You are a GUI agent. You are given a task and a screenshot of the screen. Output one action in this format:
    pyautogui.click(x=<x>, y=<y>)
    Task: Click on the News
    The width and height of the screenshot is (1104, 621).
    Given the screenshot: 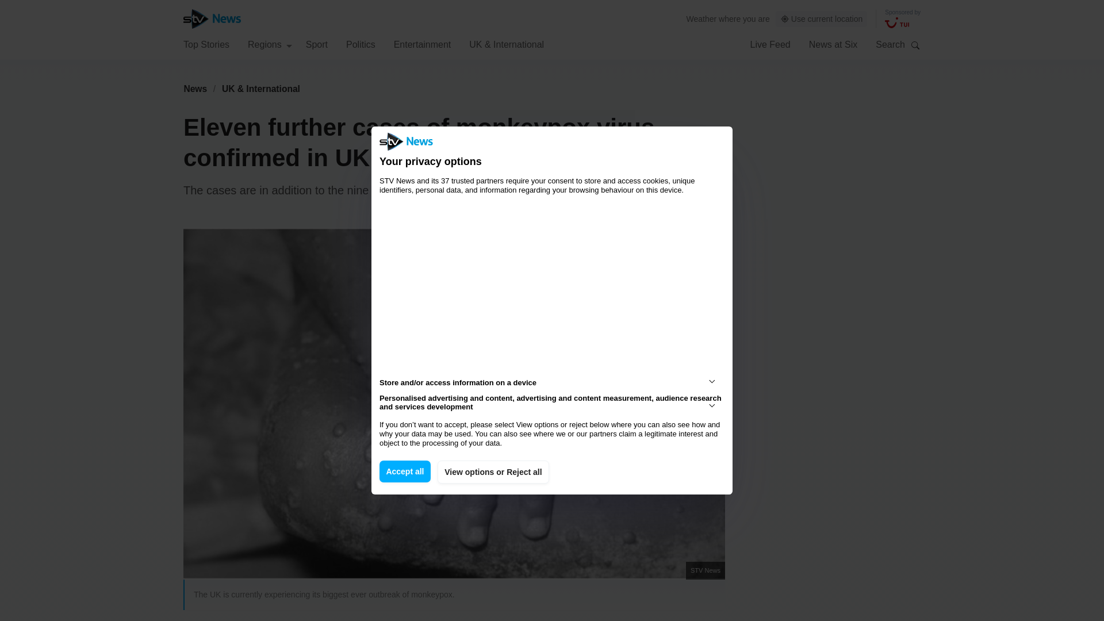 What is the action you would take?
    pyautogui.click(x=195, y=89)
    